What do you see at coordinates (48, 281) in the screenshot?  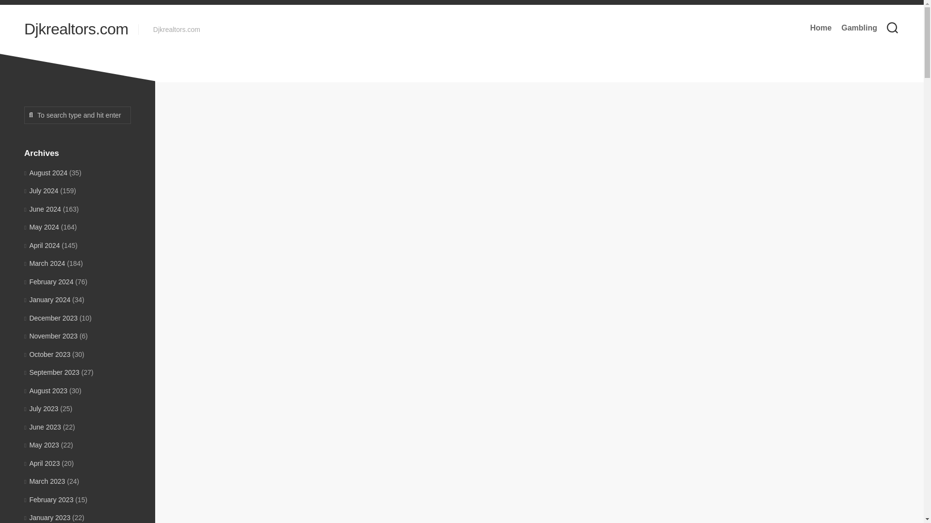 I see `February 2024` at bounding box center [48, 281].